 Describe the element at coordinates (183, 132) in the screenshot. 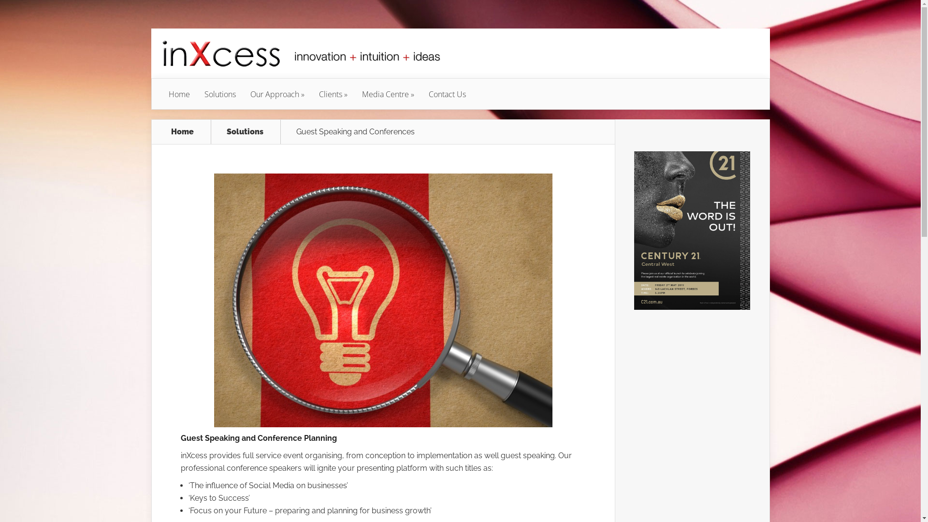

I see `Home` at that location.